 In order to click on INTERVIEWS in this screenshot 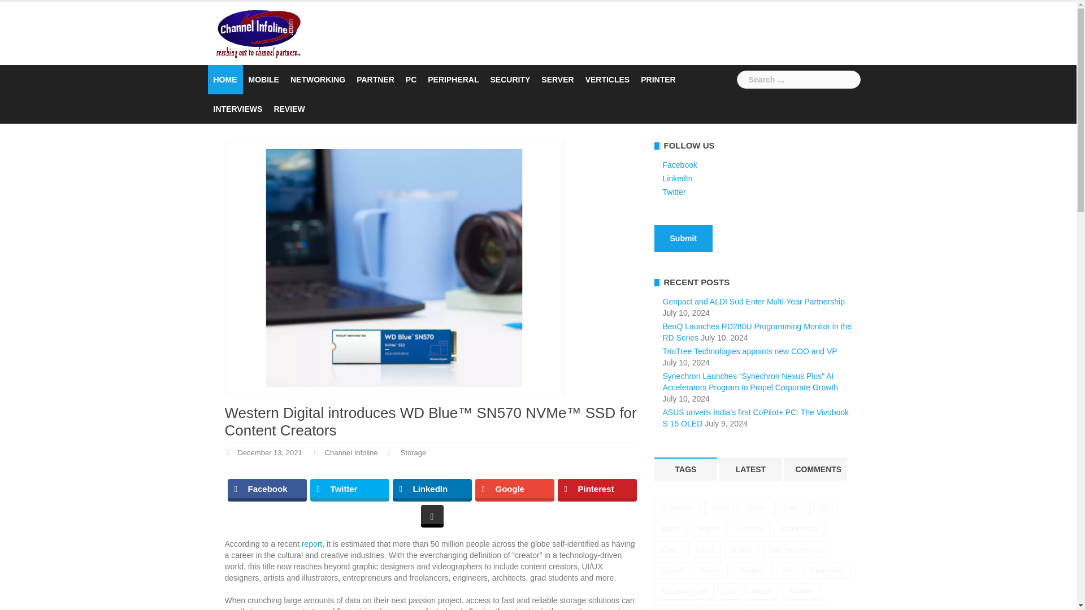, I will do `click(238, 109)`.